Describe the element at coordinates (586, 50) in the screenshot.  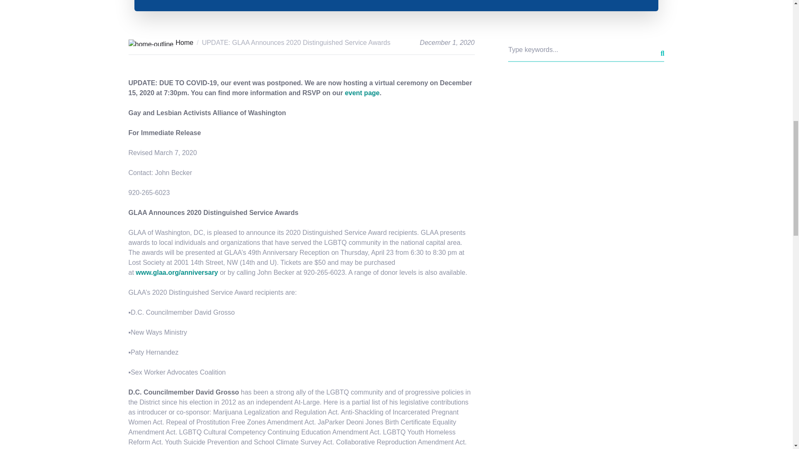
I see `Type keywords...` at that location.